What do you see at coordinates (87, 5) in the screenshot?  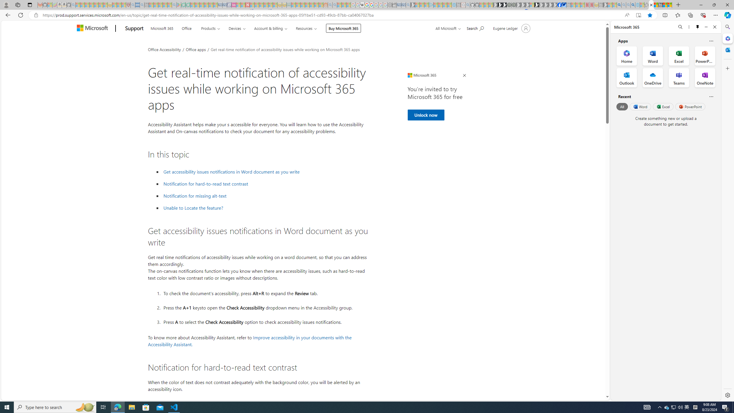 I see `The Weather Channel - MSN - Sleeping` at bounding box center [87, 5].